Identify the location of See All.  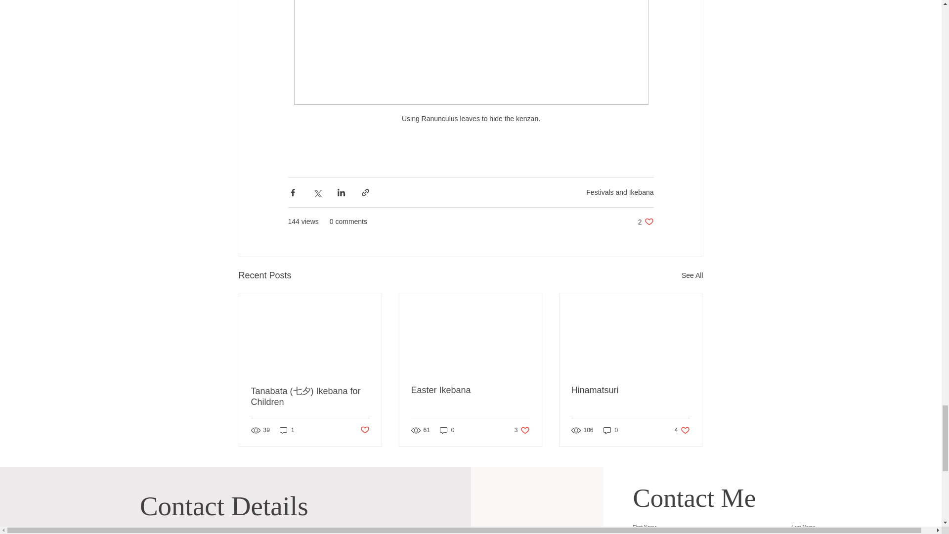
(692, 276).